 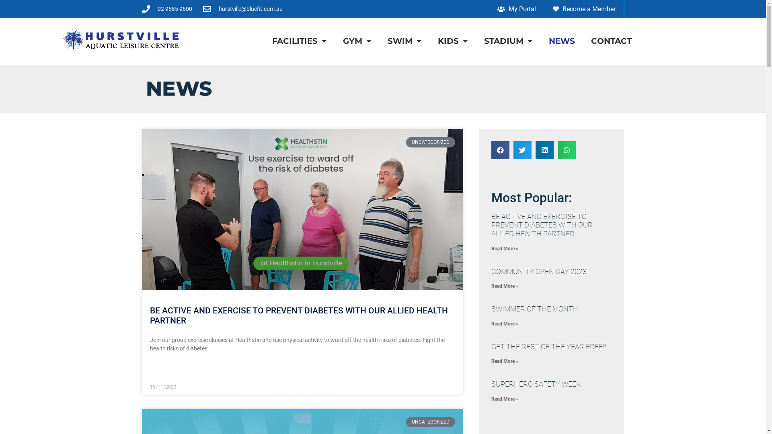 What do you see at coordinates (166, 9) in the screenshot?
I see `02 9585 9600` at bounding box center [166, 9].